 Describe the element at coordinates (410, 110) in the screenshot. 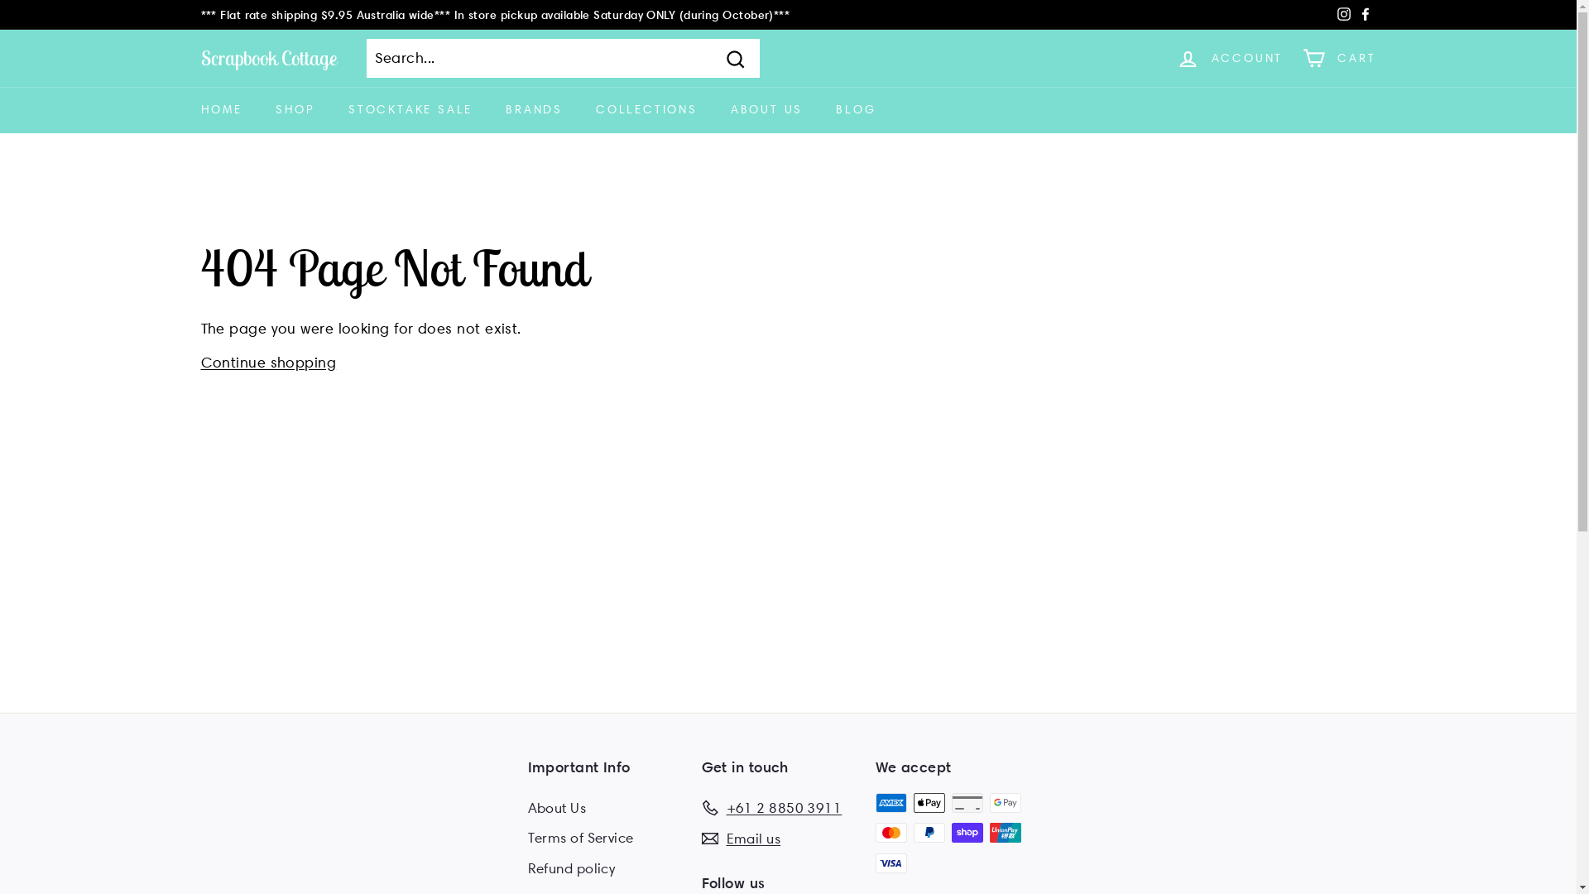

I see `STOCKTAKE SALE` at that location.